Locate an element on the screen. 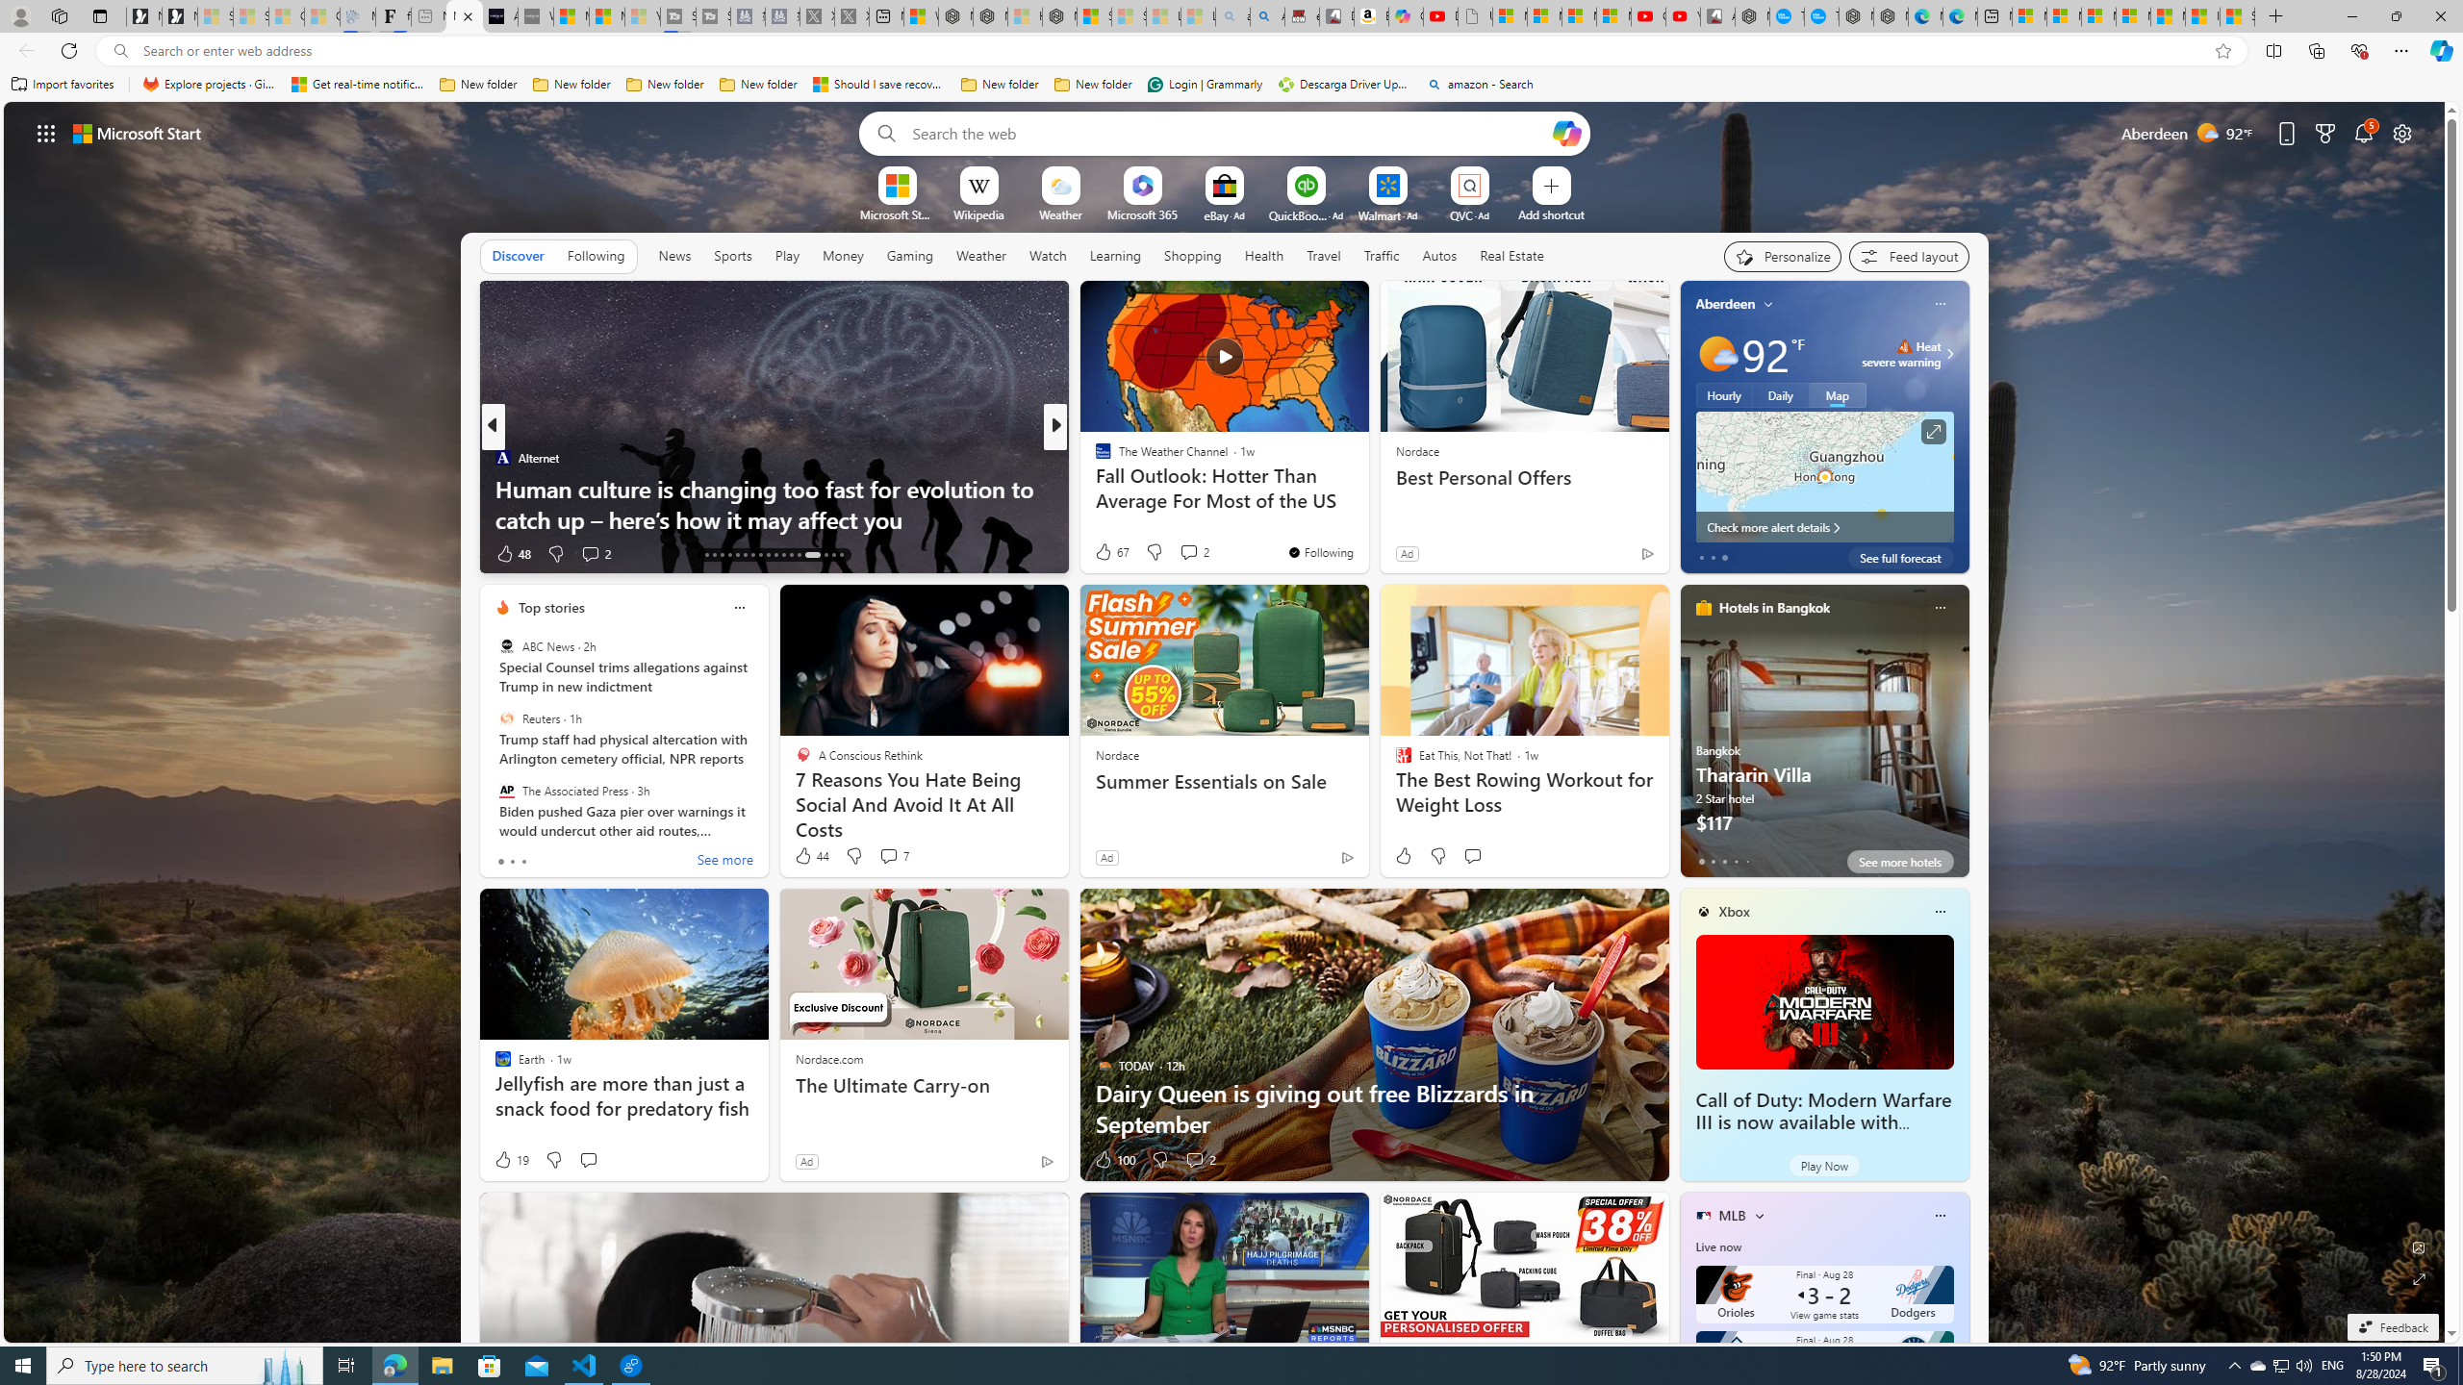 The height and width of the screenshot is (1385, 2463). Microsoft Start is located at coordinates (2169, 16).